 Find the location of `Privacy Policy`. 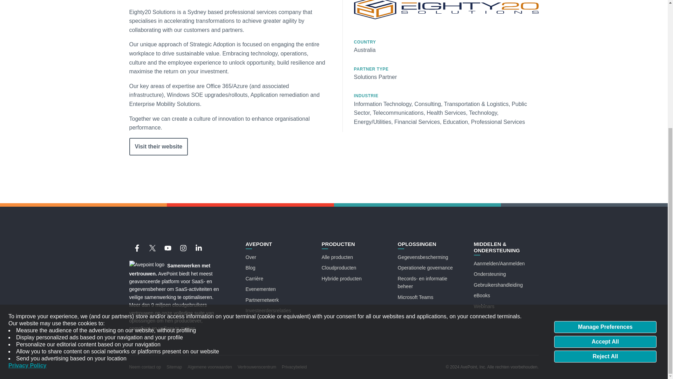

Privacy Policy is located at coordinates (27, 176).